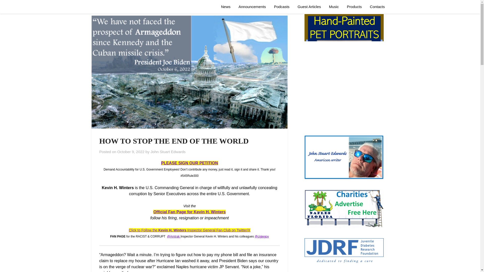  I want to click on Contacts, so click(377, 7).